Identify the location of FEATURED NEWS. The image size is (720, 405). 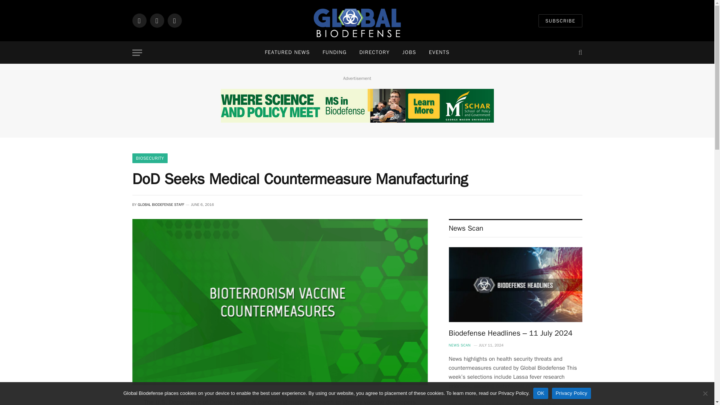
(287, 52).